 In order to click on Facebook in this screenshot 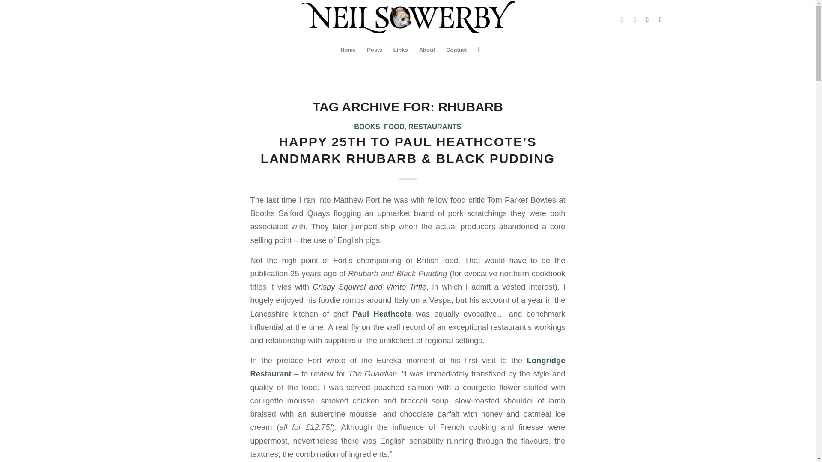, I will do `click(660, 20)`.